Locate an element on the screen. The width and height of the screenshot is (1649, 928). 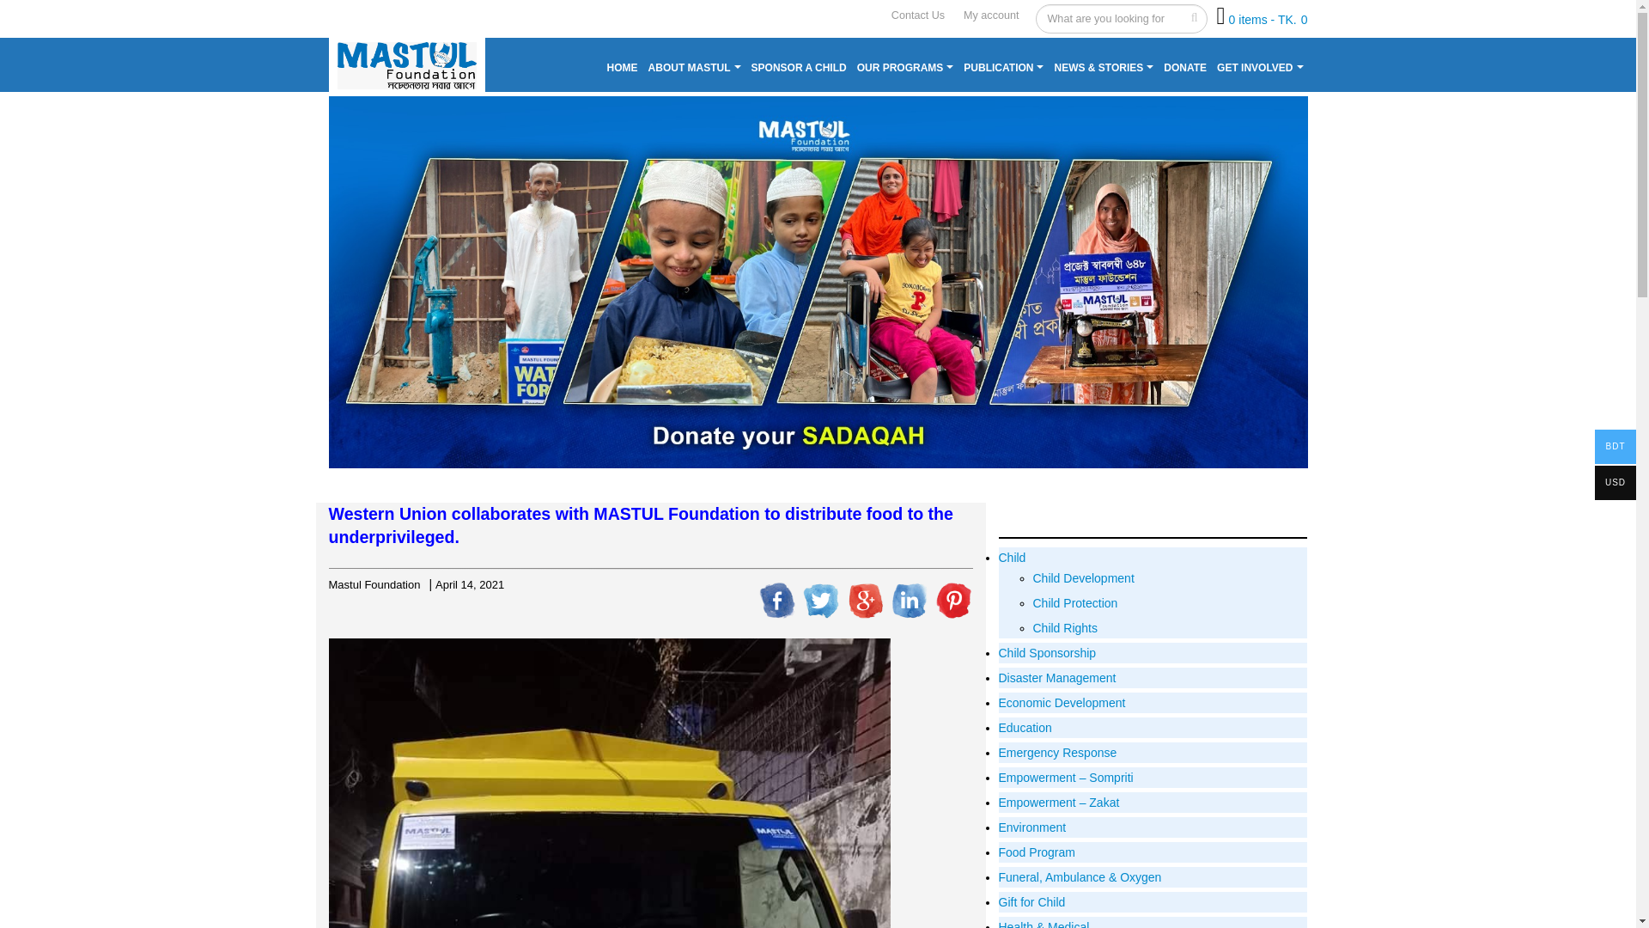
My account is located at coordinates (991, 15).